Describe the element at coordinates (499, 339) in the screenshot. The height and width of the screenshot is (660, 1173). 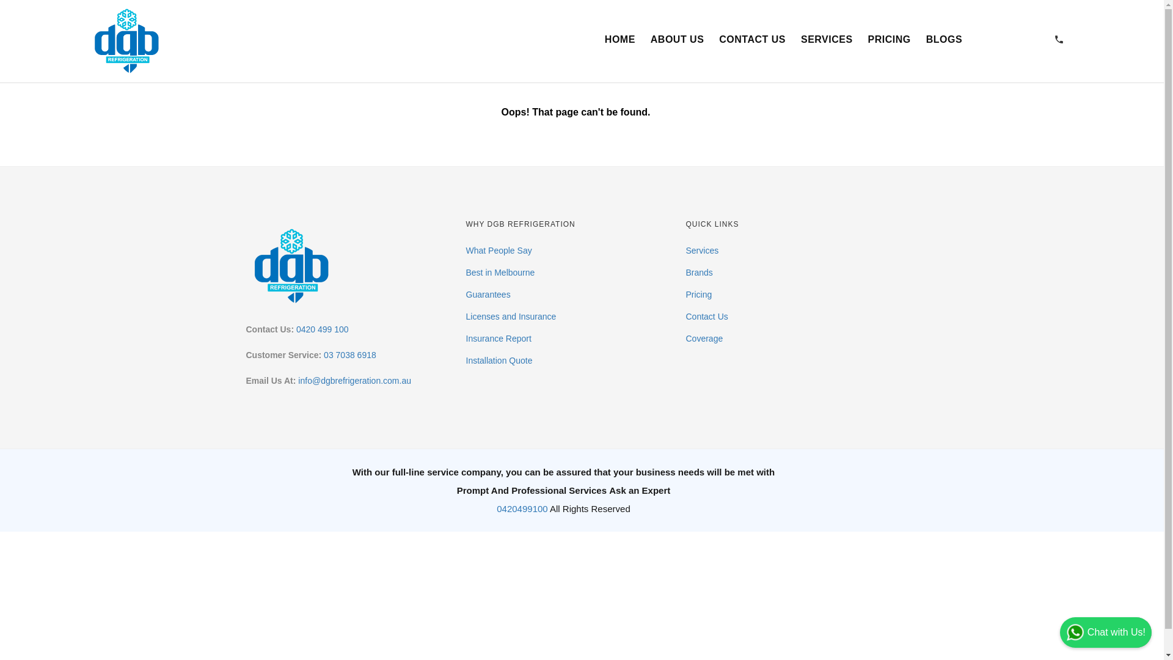
I see `Insurance Report` at that location.